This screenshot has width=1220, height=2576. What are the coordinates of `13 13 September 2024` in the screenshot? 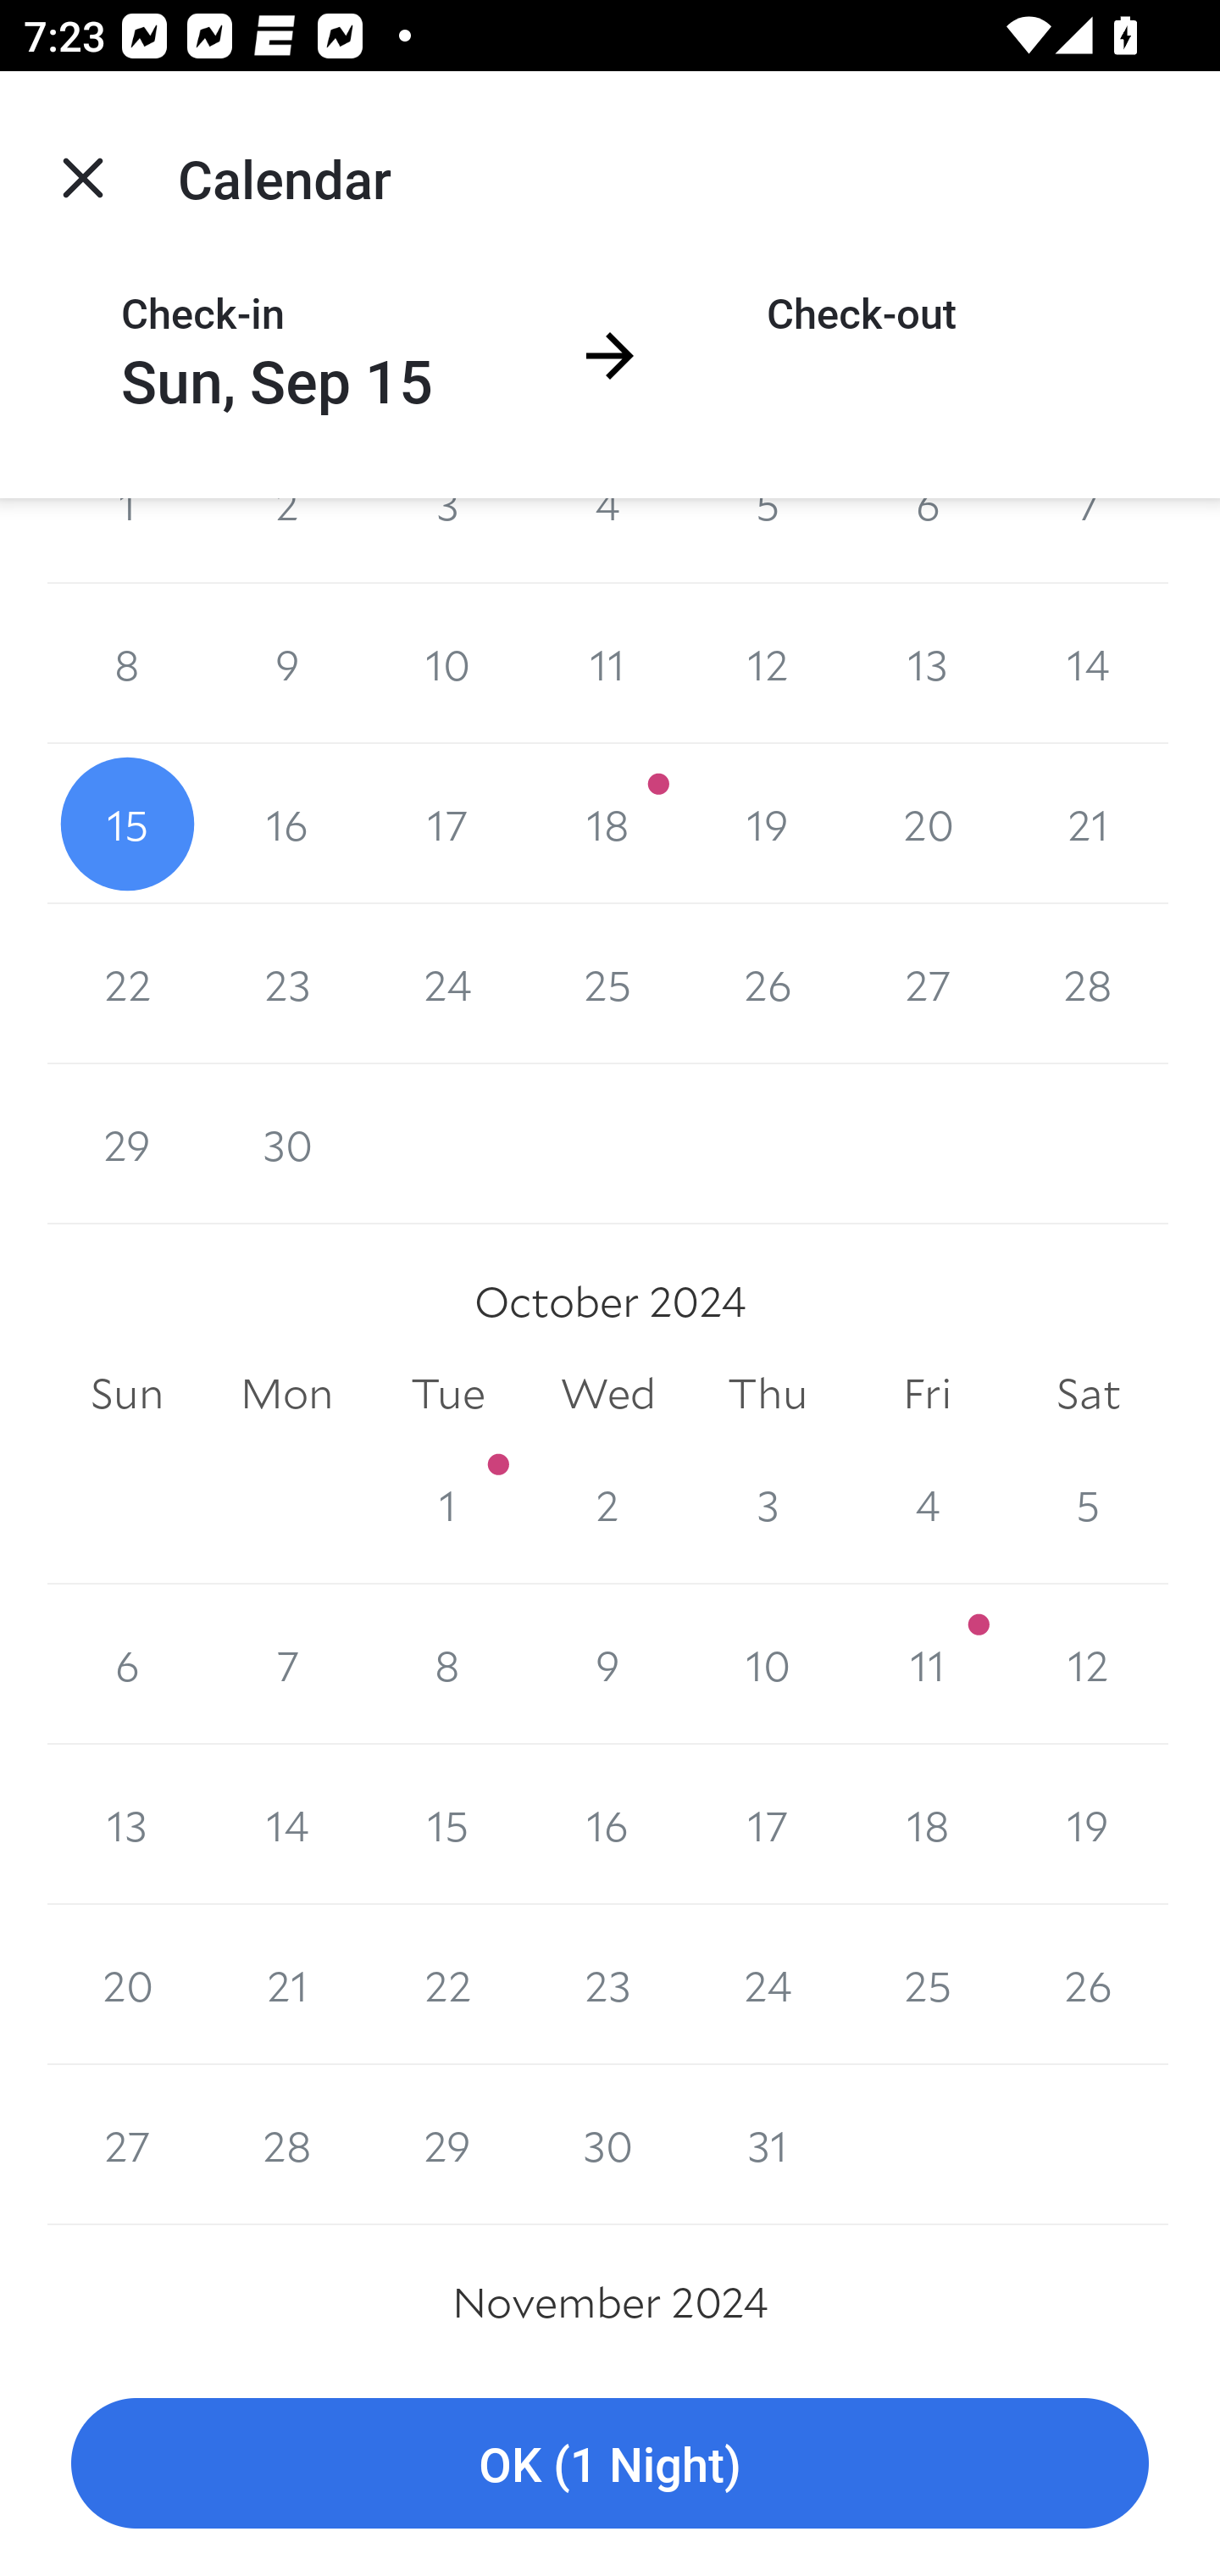 It's located at (927, 664).